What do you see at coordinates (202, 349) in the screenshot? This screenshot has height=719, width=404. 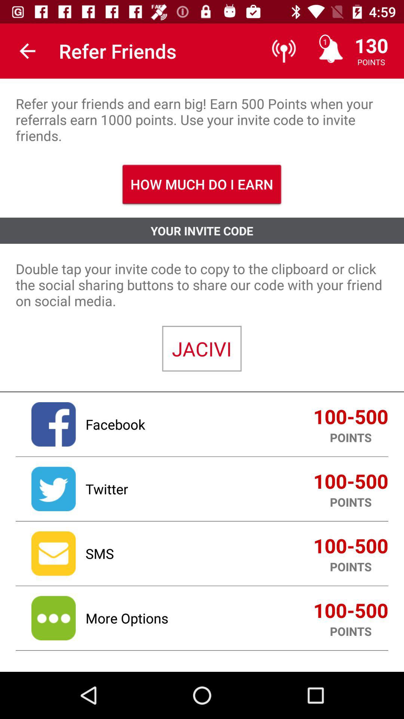 I see `flip to the jacivi` at bounding box center [202, 349].